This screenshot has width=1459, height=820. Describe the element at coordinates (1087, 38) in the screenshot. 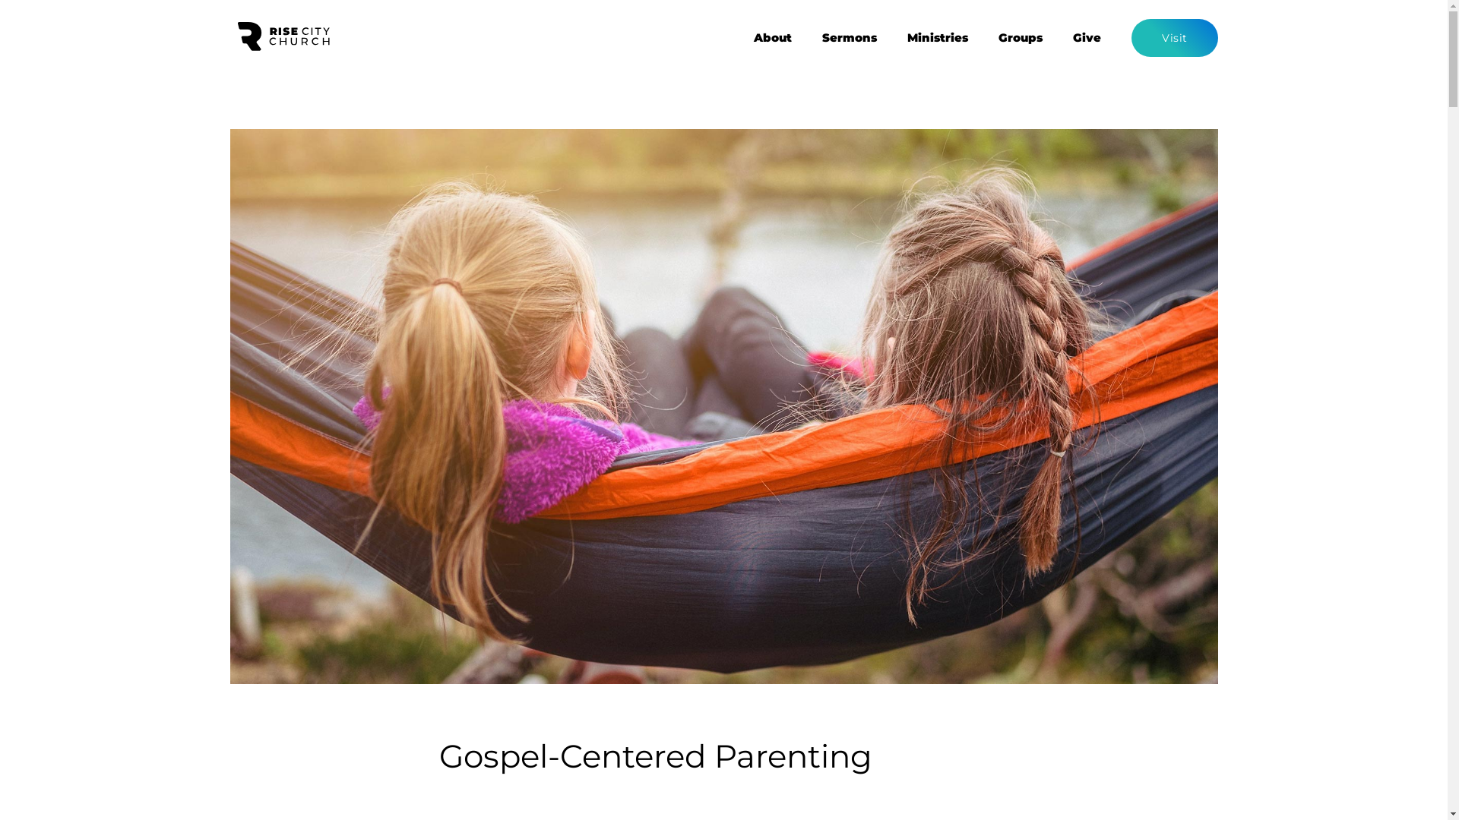

I see `Give` at that location.